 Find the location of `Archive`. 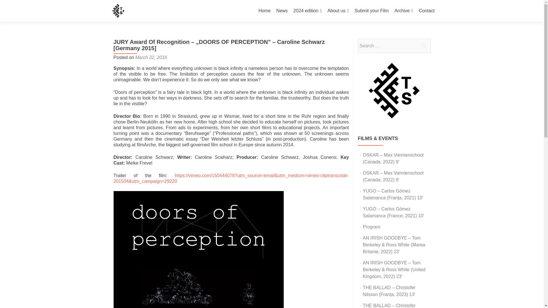

Archive is located at coordinates (404, 11).